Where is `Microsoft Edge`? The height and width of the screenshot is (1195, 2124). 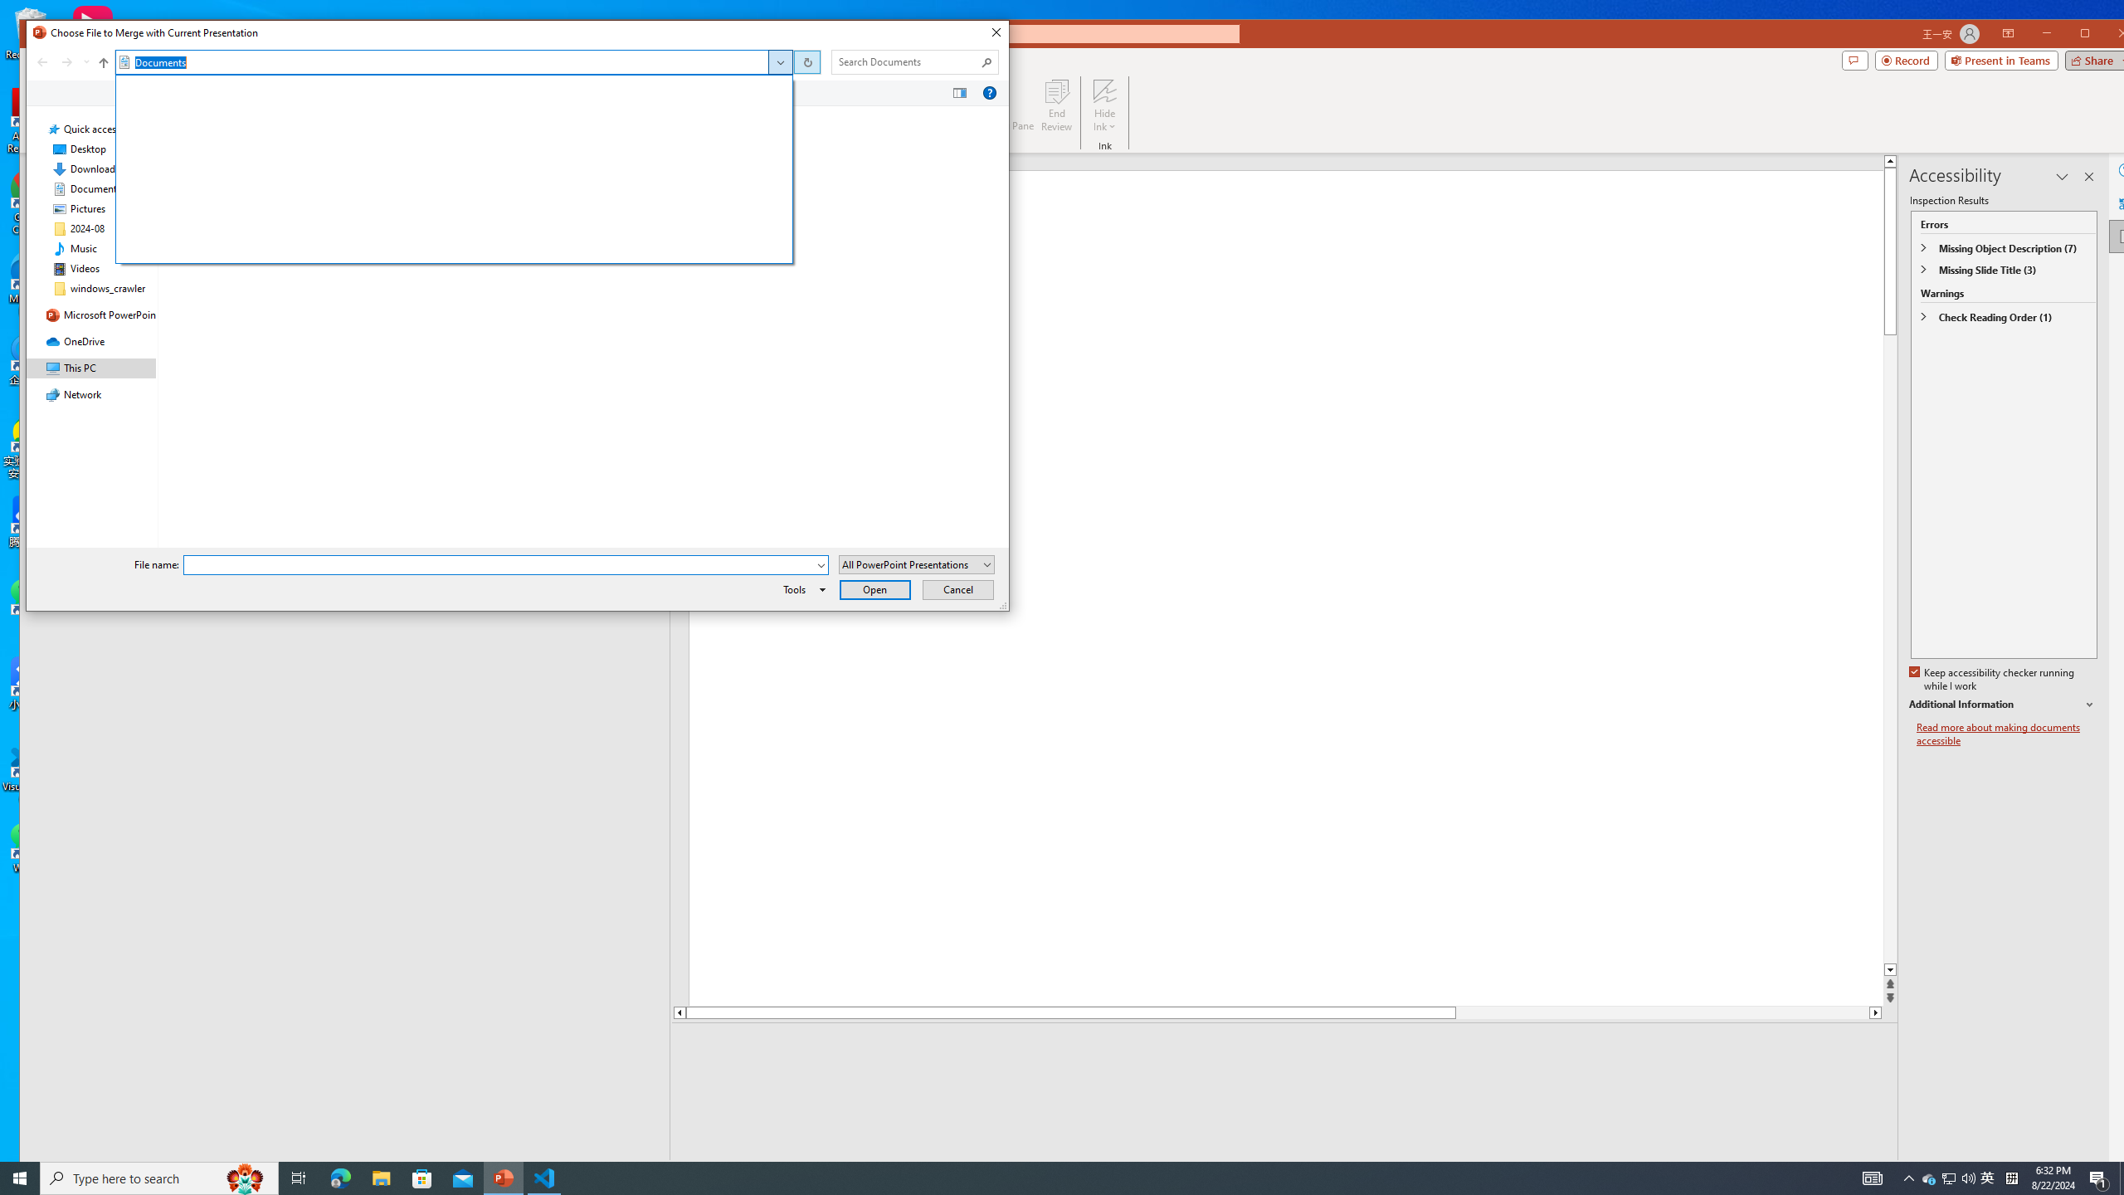 Microsoft Edge is located at coordinates (340, 1178).